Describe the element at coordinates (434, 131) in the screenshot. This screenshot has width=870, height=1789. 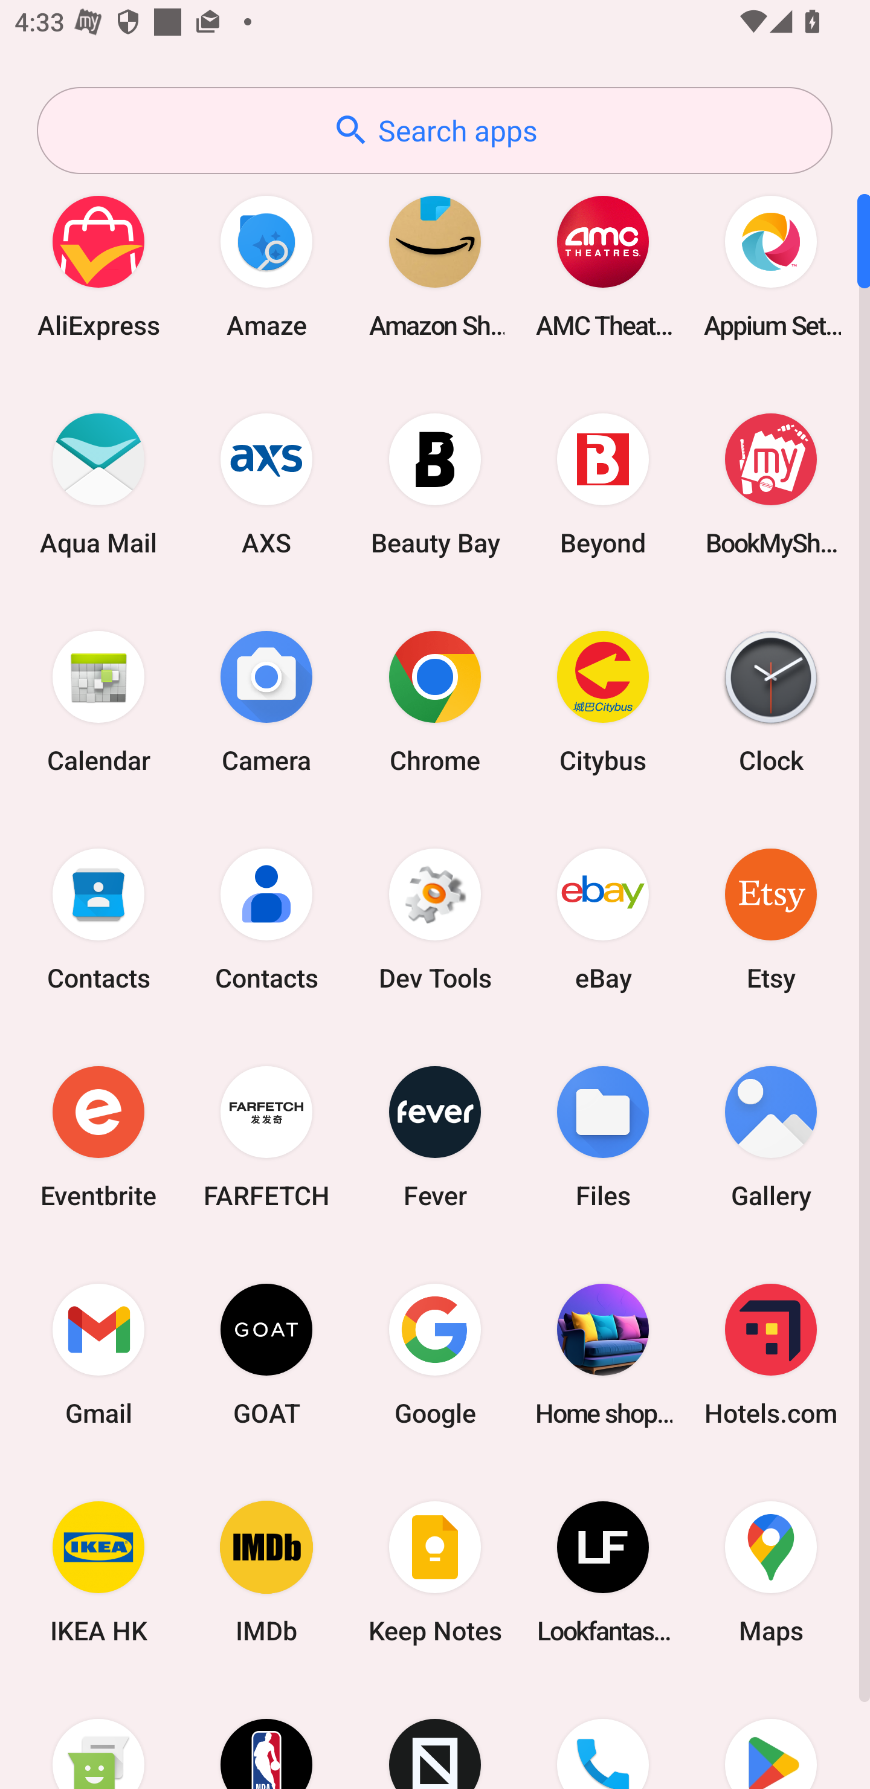
I see `  Search apps` at that location.